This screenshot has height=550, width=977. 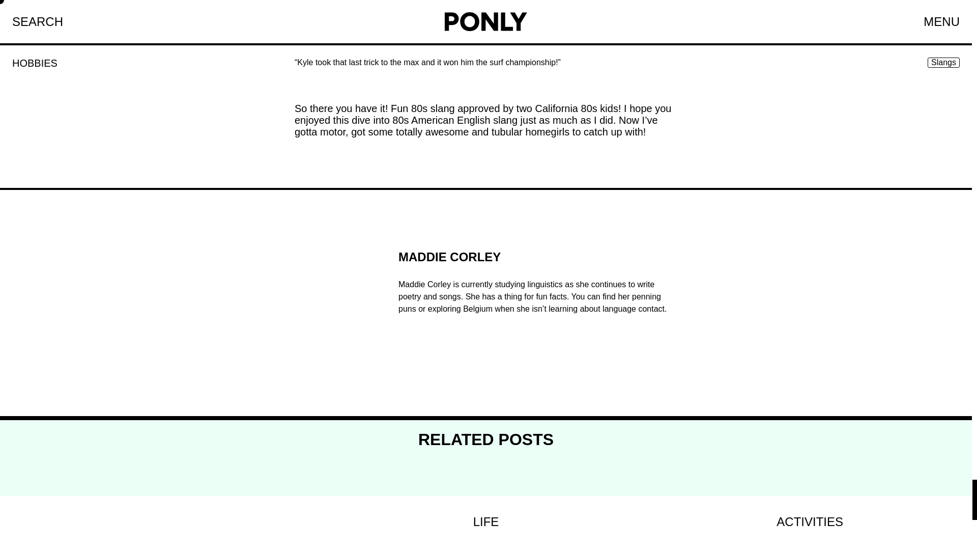 I want to click on MADDIE CORLEY, so click(x=533, y=263).